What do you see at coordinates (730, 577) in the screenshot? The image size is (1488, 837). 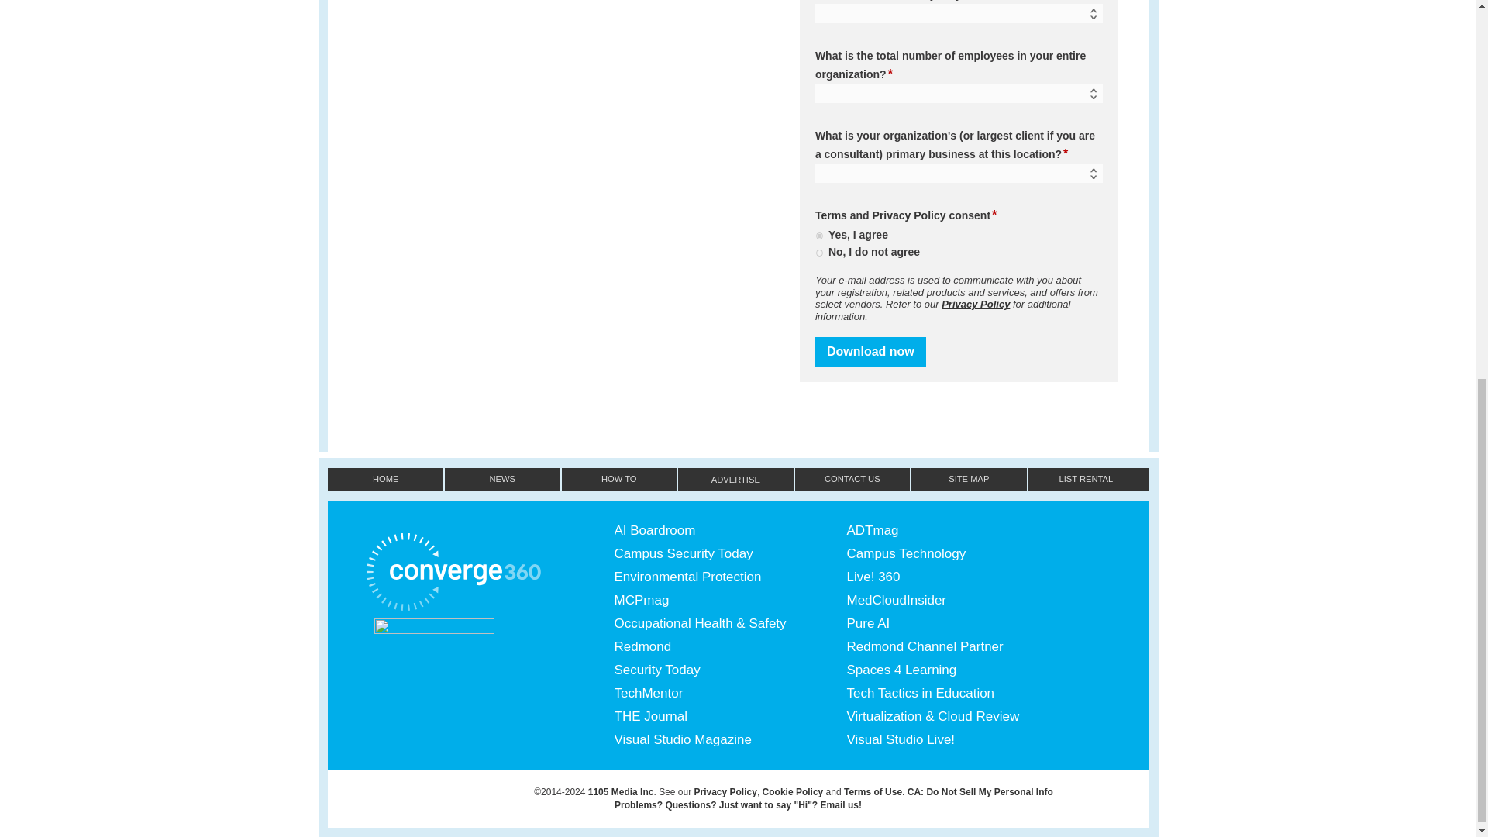 I see `Environmental Protection` at bounding box center [730, 577].